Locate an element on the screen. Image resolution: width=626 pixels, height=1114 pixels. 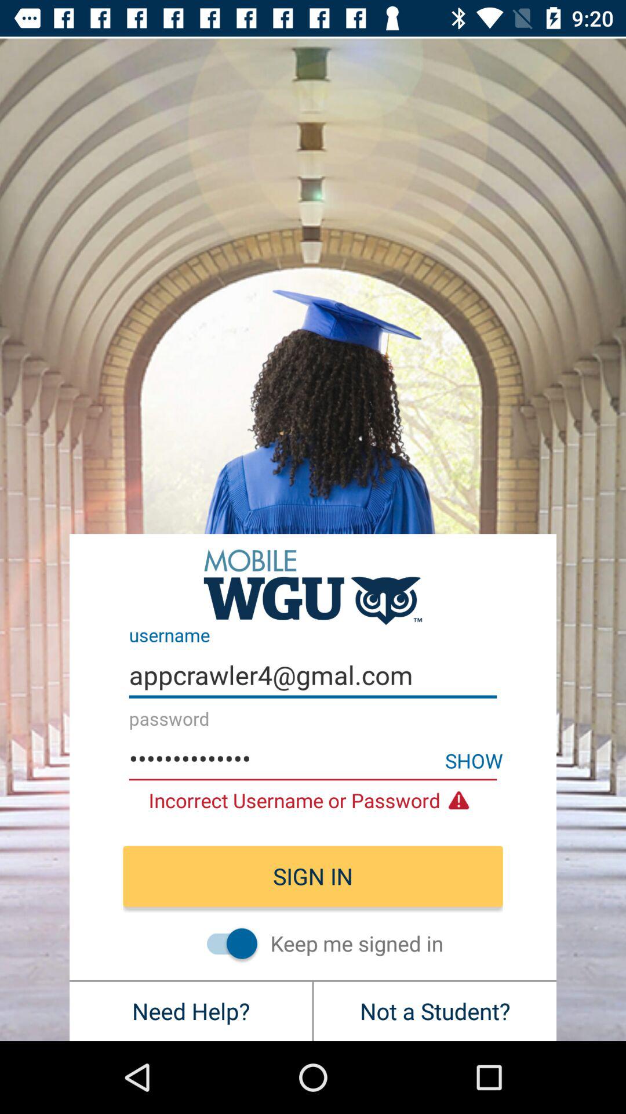
flip to need help? item is located at coordinates (191, 1011).